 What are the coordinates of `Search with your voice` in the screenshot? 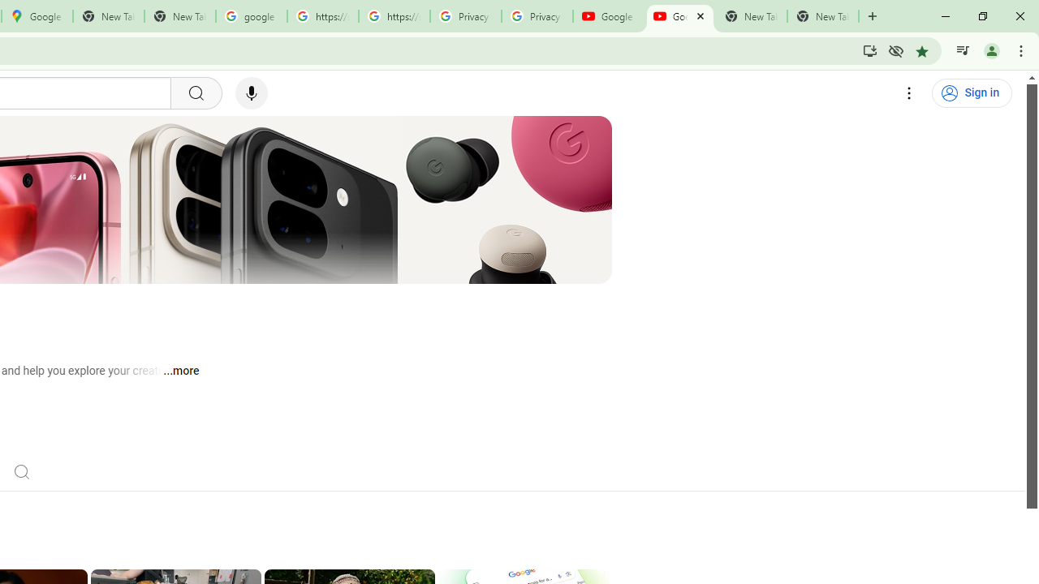 It's located at (252, 93).